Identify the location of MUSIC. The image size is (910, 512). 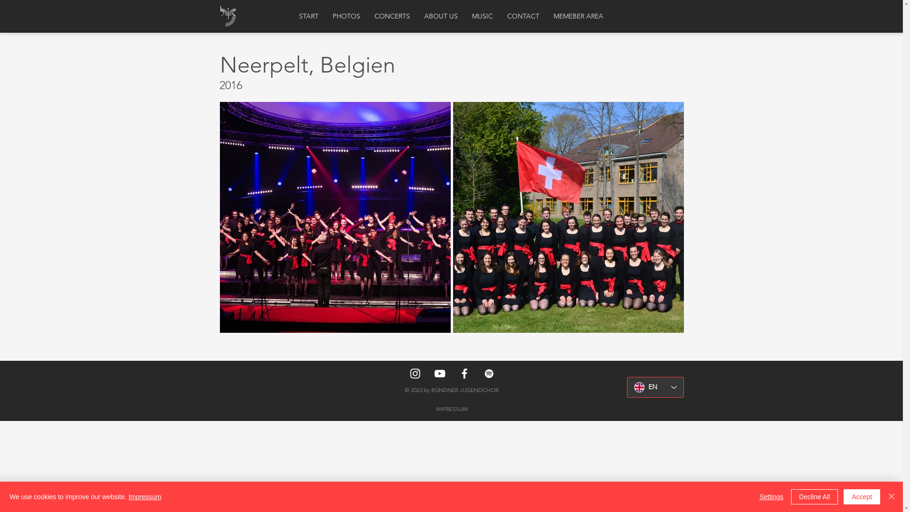
(482, 16).